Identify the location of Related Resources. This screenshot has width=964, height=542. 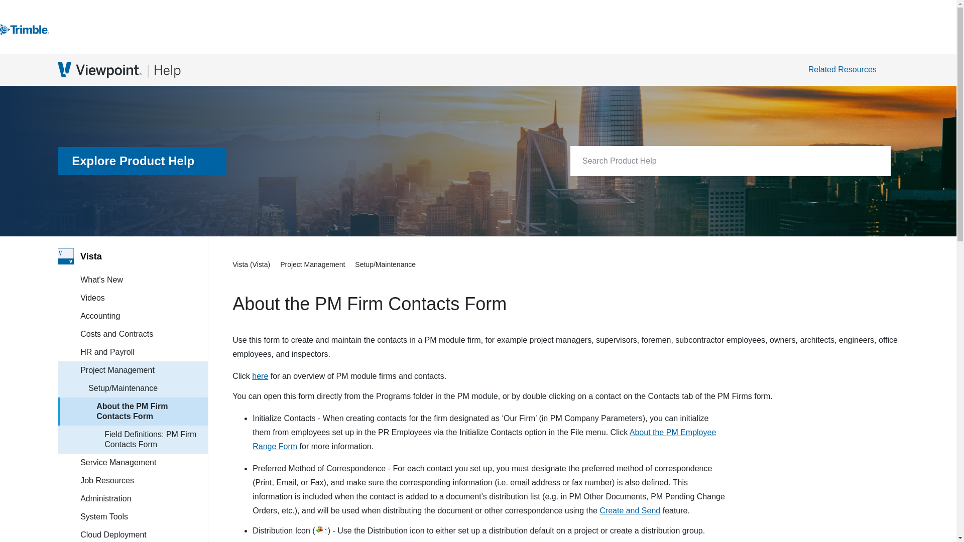
(848, 69).